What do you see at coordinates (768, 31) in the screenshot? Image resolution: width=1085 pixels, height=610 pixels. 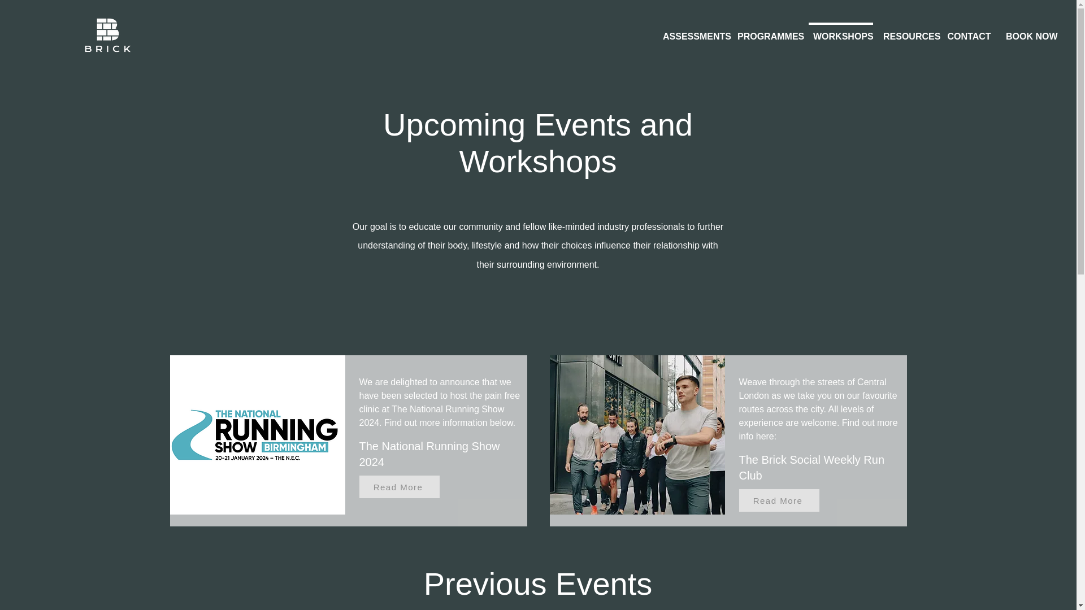 I see `PROGRAMMES` at bounding box center [768, 31].